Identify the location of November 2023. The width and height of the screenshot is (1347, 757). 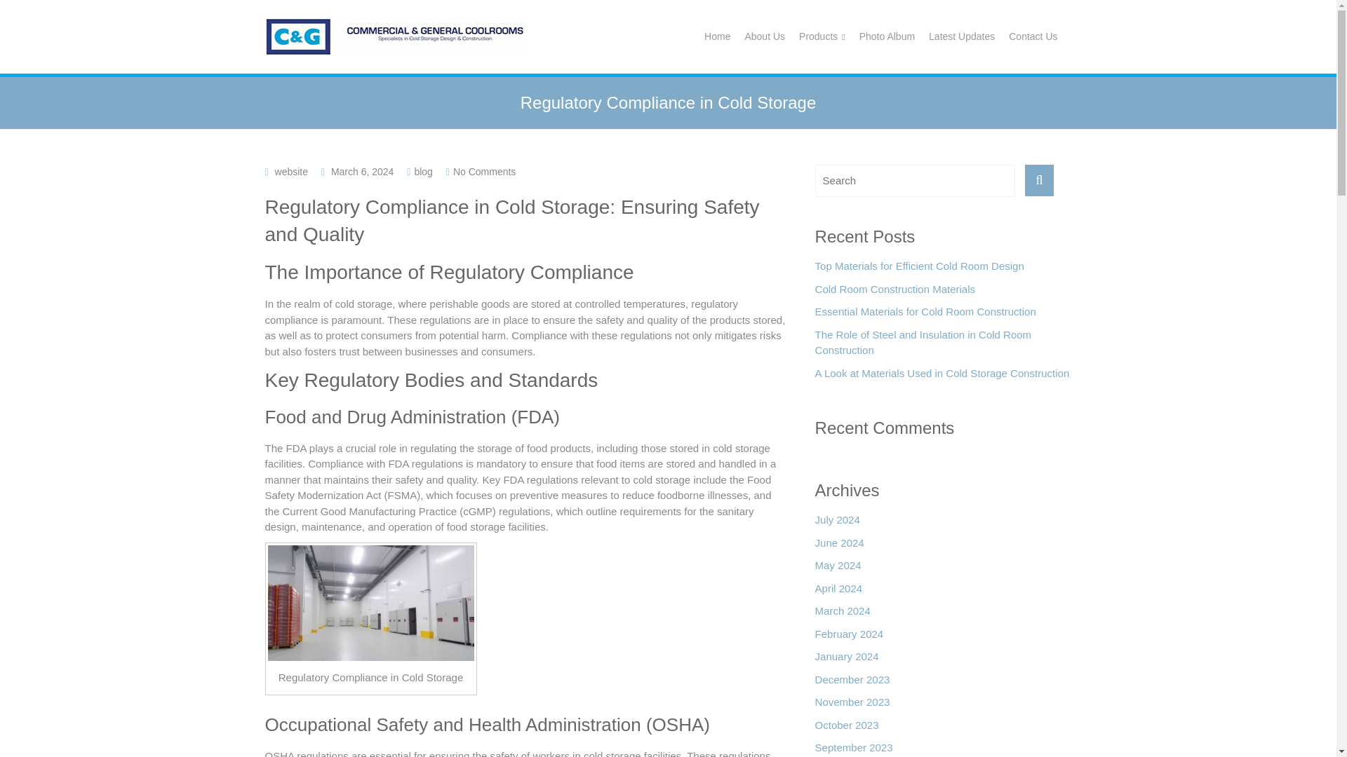
(852, 706).